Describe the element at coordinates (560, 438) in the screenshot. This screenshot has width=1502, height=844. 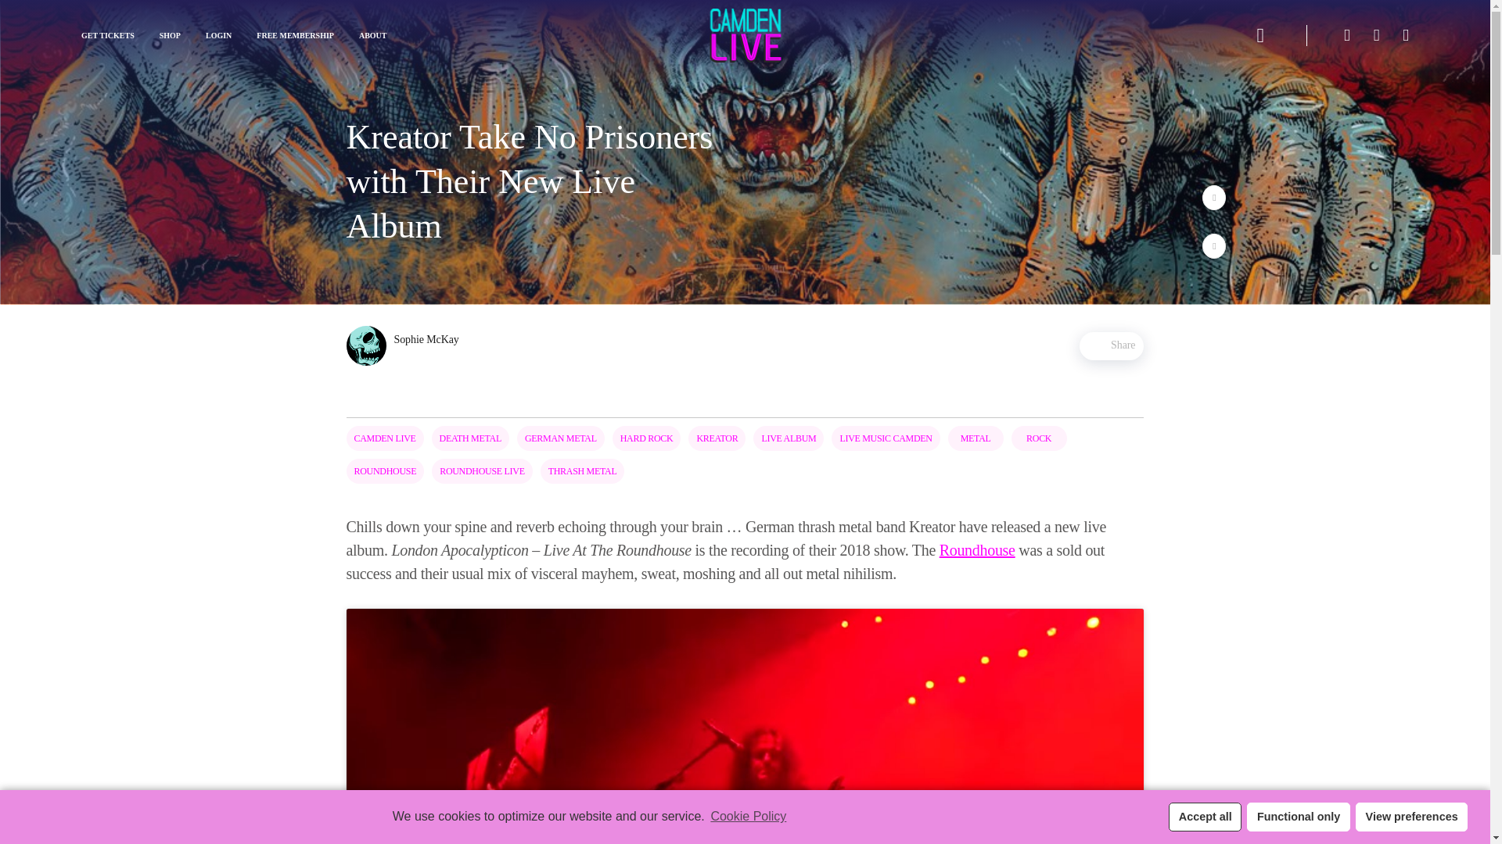
I see `GERMAN METAL` at that location.